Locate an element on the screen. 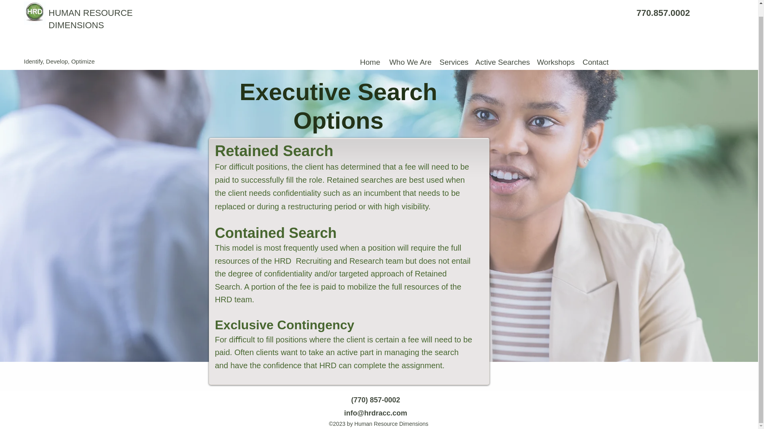 The width and height of the screenshot is (764, 429). Who We Are is located at coordinates (410, 62).